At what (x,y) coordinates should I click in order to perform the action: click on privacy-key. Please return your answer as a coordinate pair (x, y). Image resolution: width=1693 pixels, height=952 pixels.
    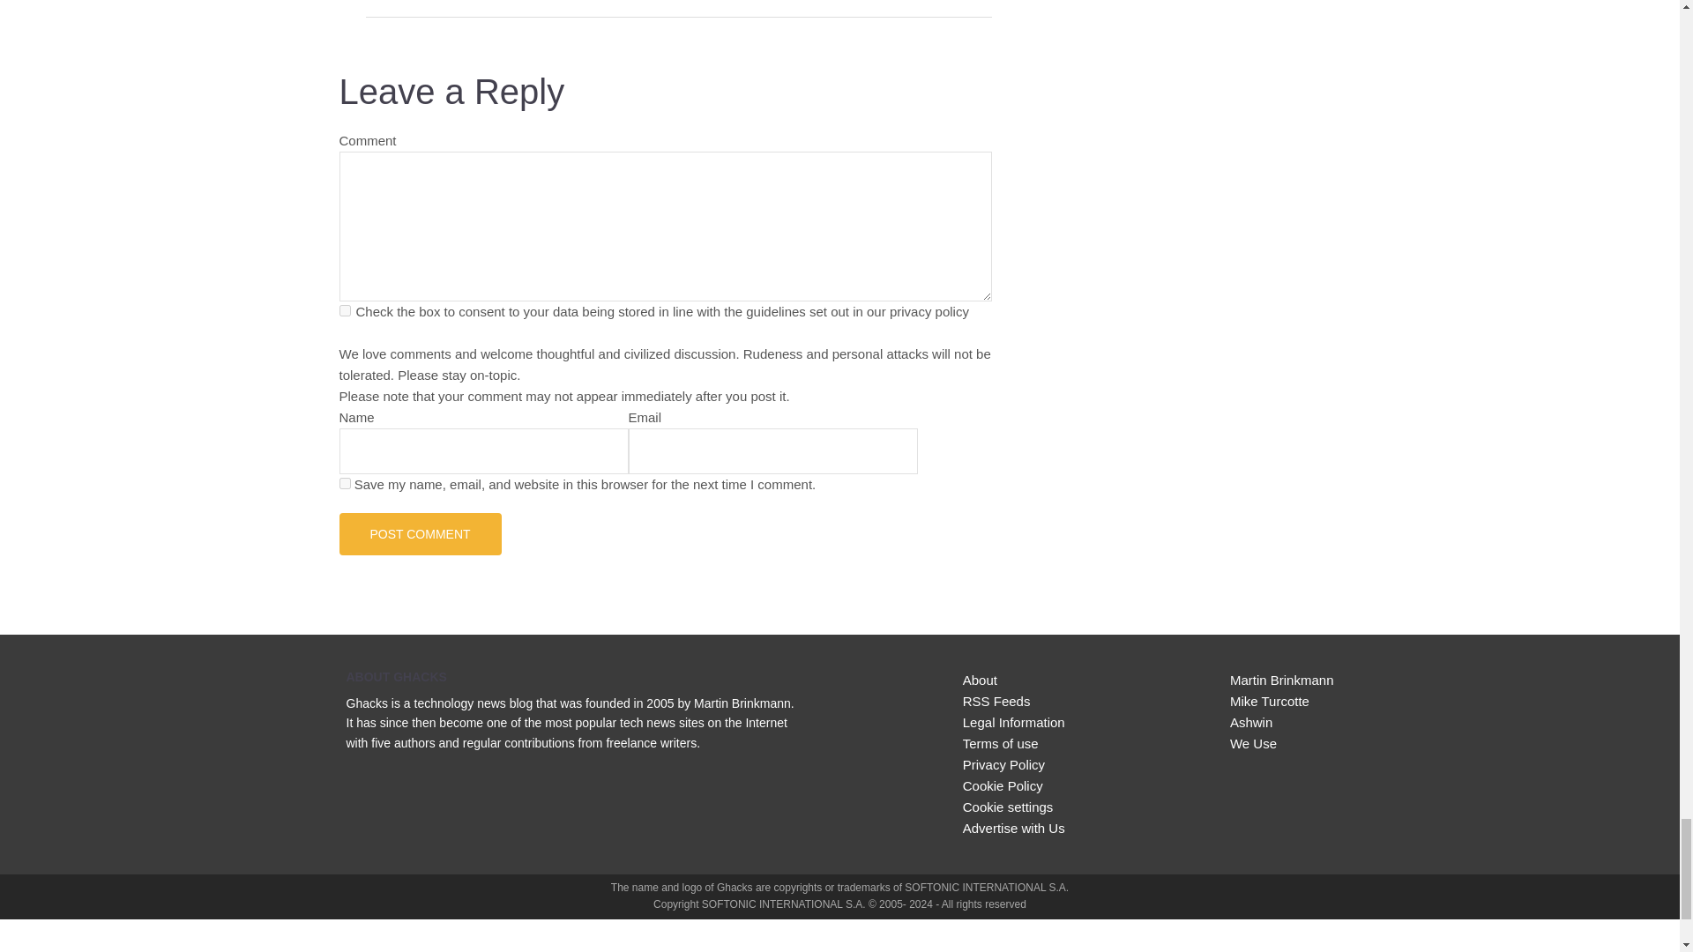
    Looking at the image, I should click on (344, 310).